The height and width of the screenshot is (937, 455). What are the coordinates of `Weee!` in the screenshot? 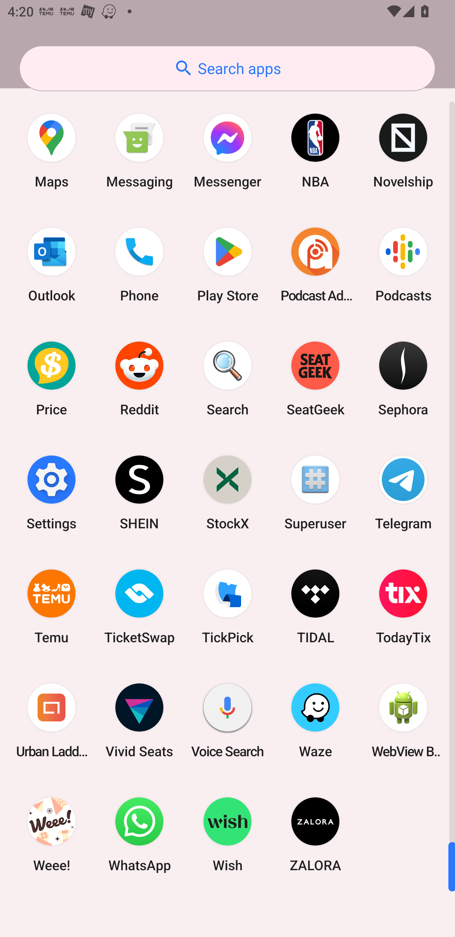 It's located at (52, 834).